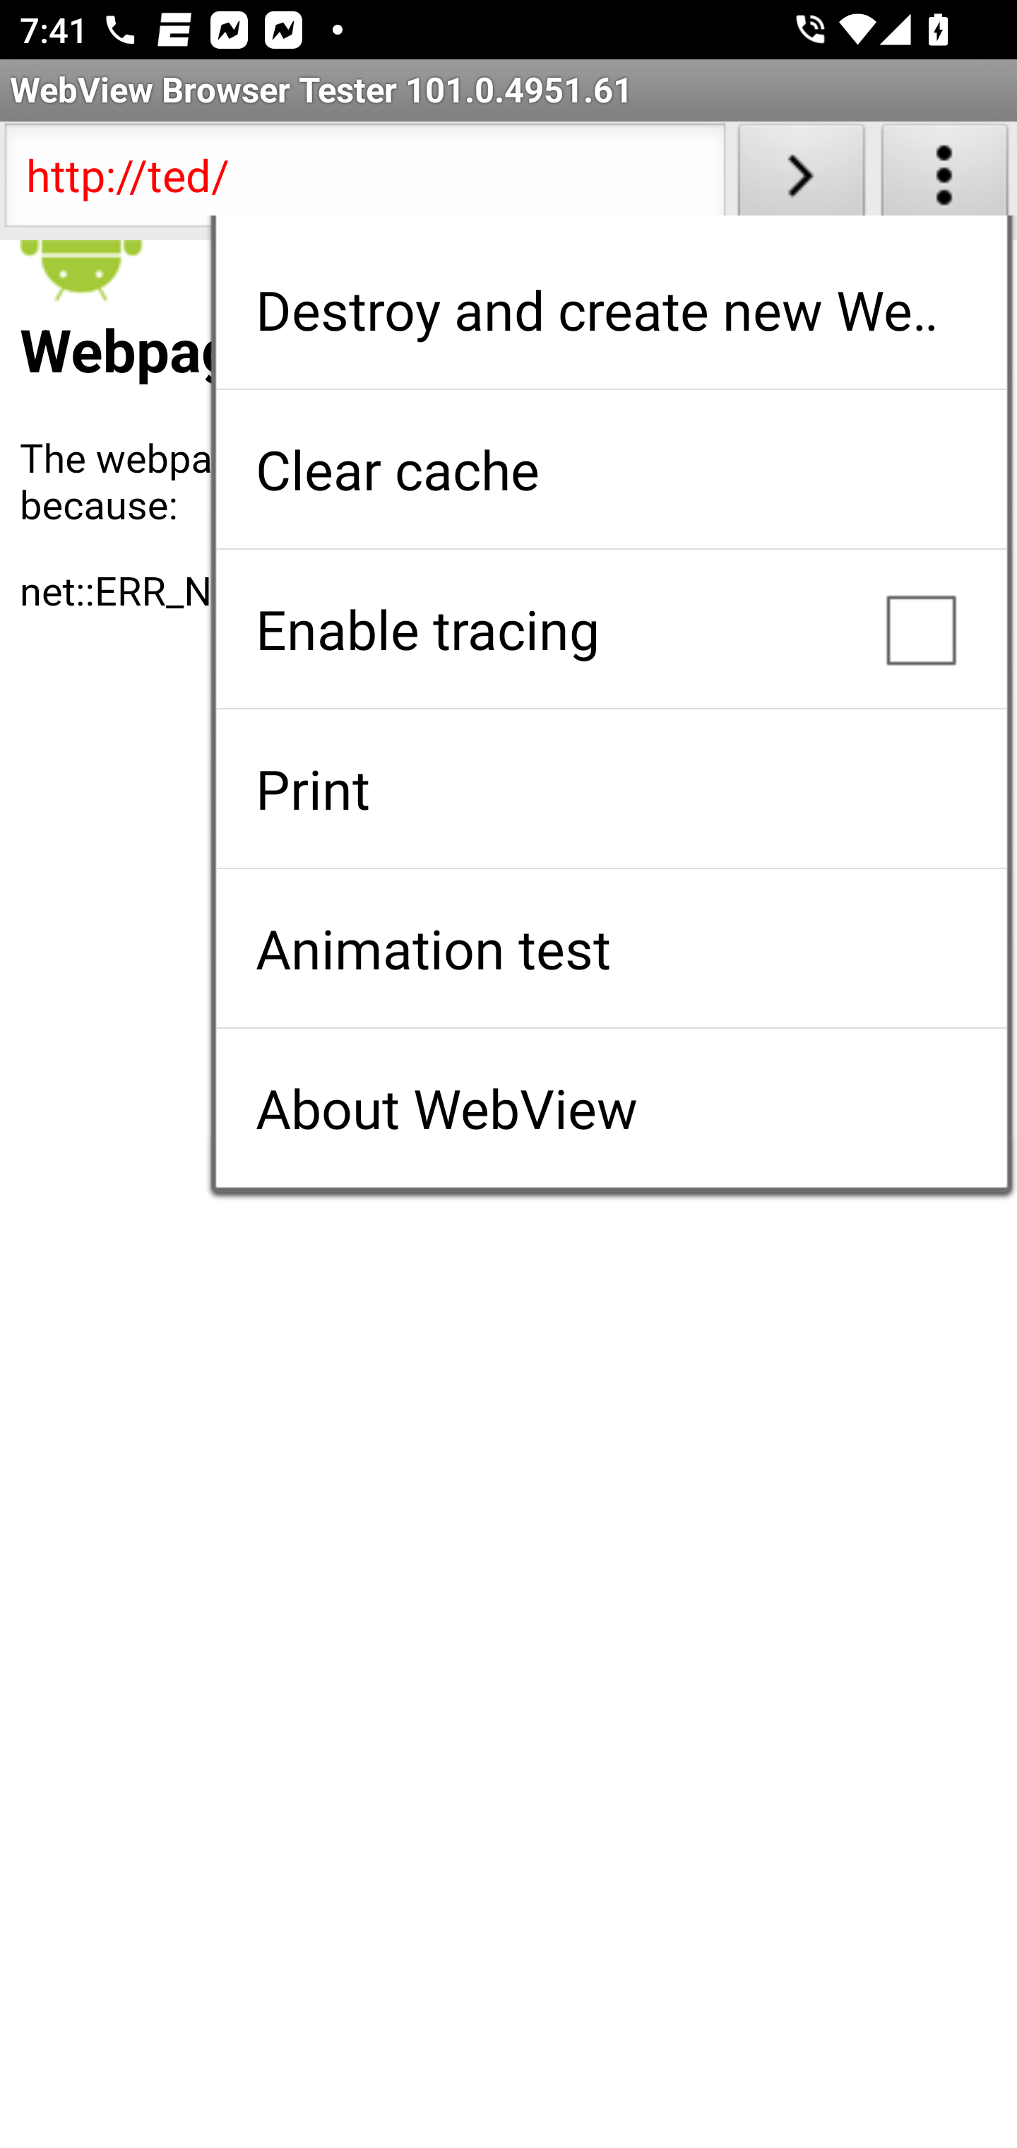  What do you see at coordinates (611, 309) in the screenshot?
I see `Destroy and create new WebView` at bounding box center [611, 309].